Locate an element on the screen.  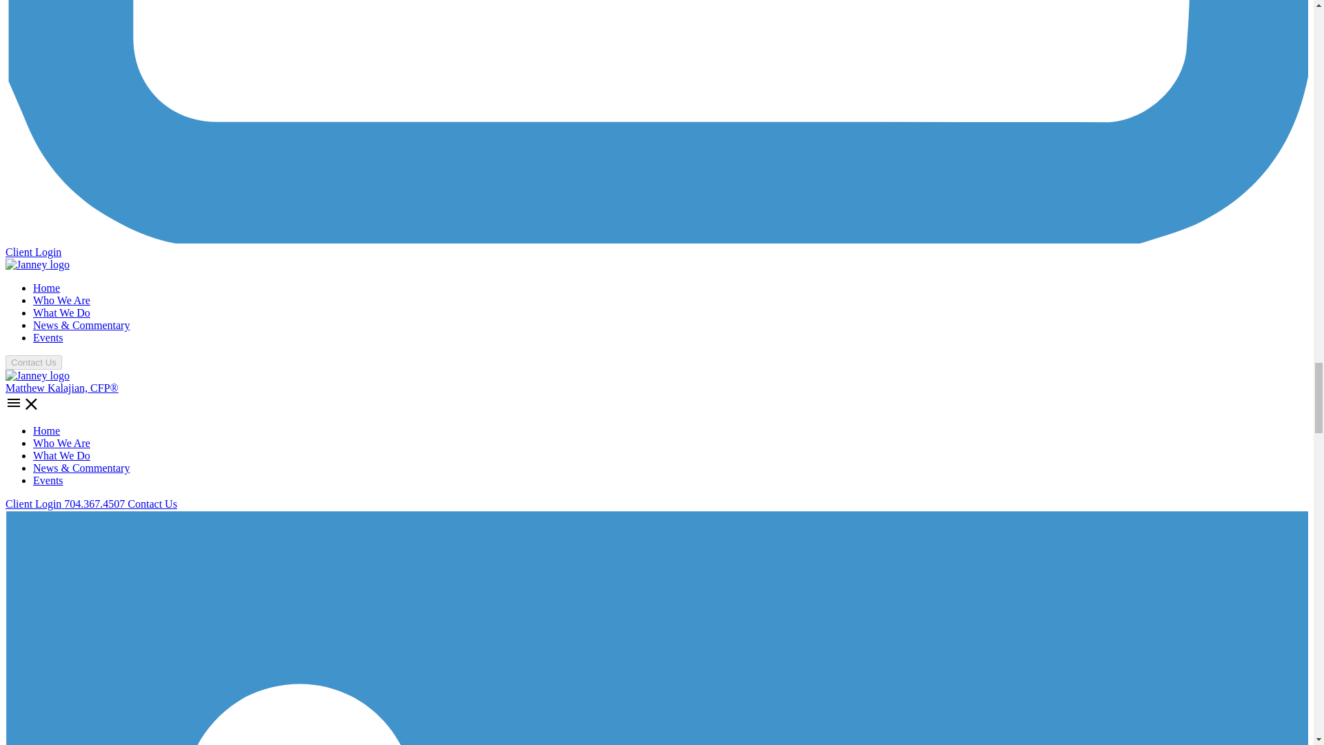
Who We Are is located at coordinates (61, 299).